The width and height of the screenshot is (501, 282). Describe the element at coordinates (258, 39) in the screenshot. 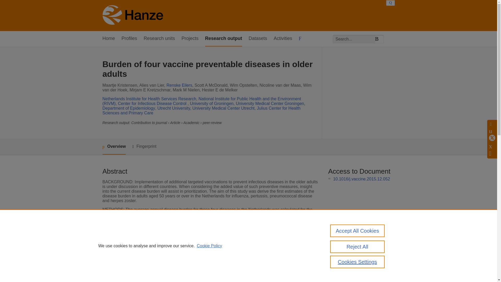

I see `Datasets` at that location.